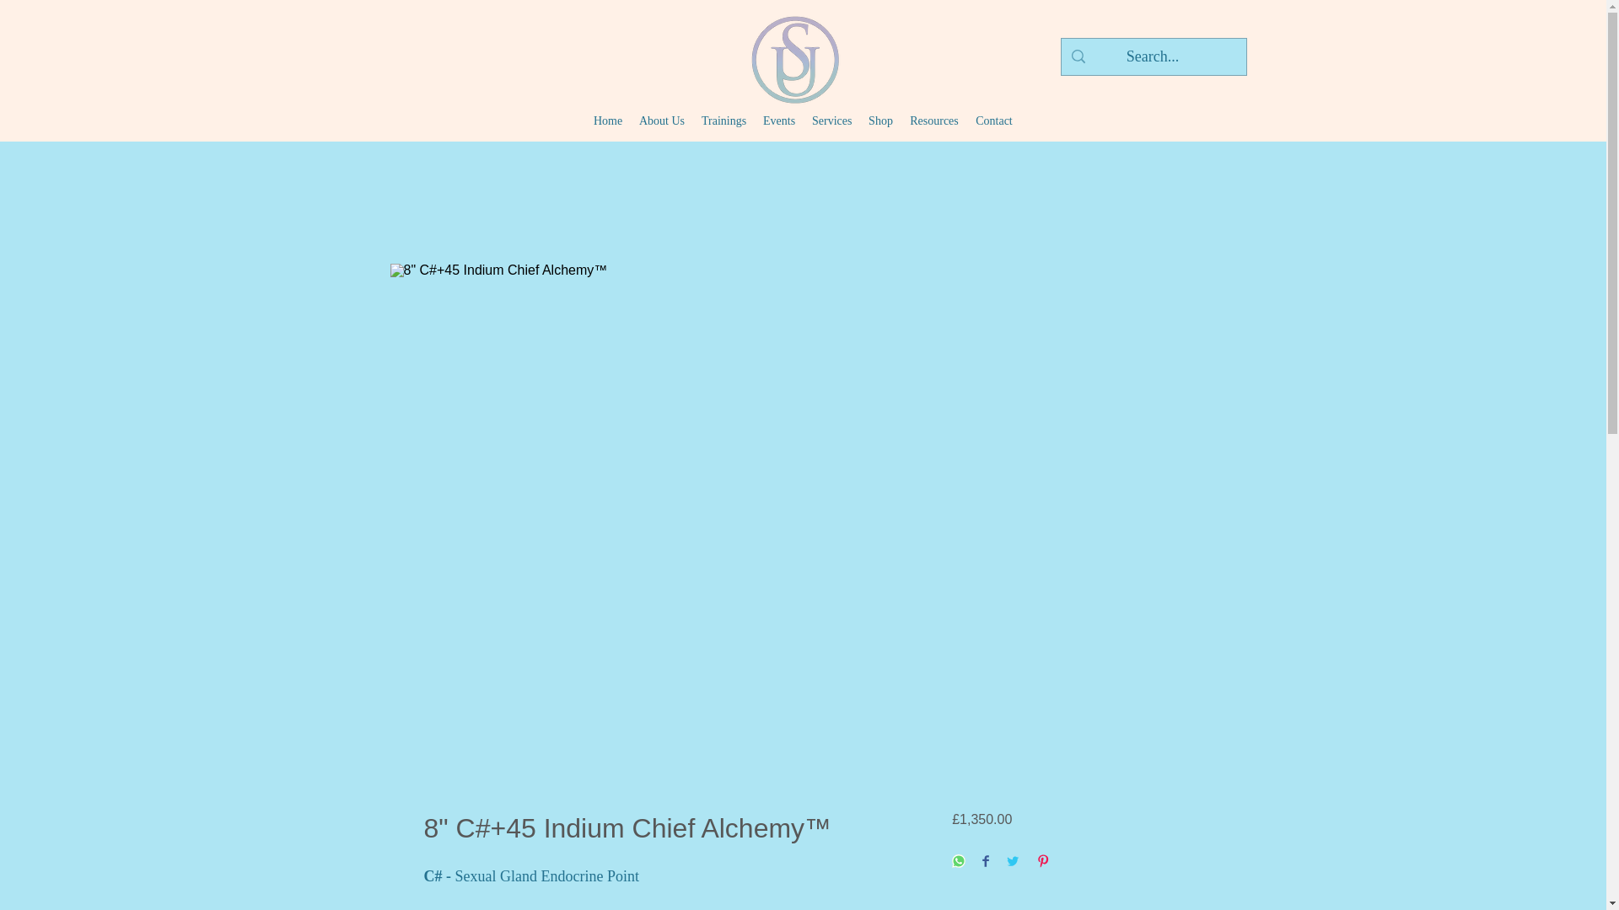  What do you see at coordinates (607, 120) in the screenshot?
I see `Home` at bounding box center [607, 120].